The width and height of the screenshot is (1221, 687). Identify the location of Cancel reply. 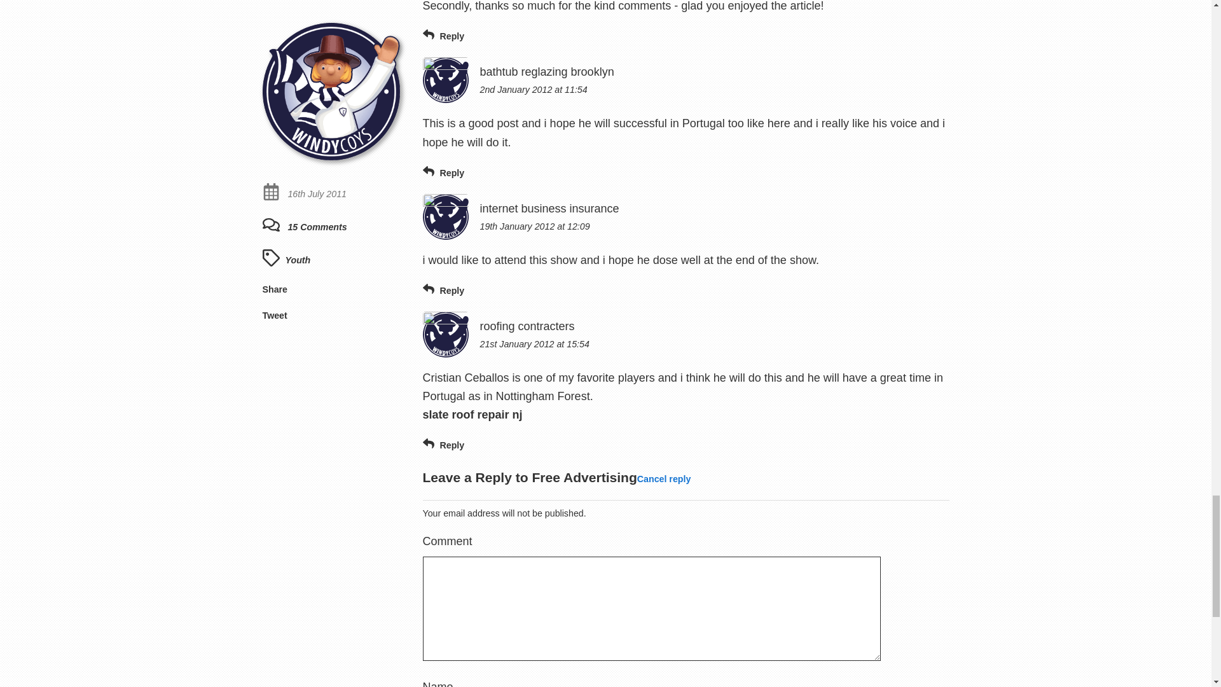
(664, 478).